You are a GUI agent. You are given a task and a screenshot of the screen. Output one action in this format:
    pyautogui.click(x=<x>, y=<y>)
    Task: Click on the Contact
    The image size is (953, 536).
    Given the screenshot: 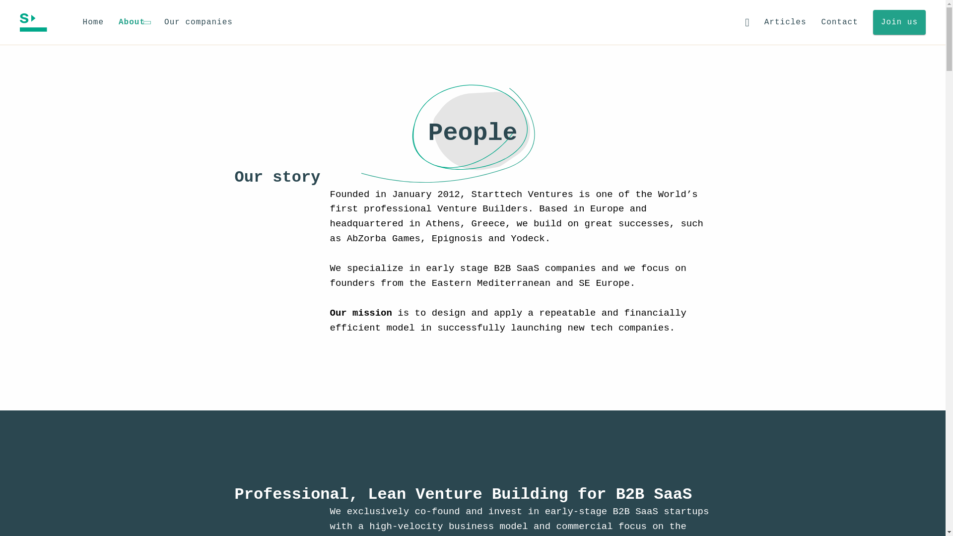 What is the action you would take?
    pyautogui.click(x=840, y=23)
    